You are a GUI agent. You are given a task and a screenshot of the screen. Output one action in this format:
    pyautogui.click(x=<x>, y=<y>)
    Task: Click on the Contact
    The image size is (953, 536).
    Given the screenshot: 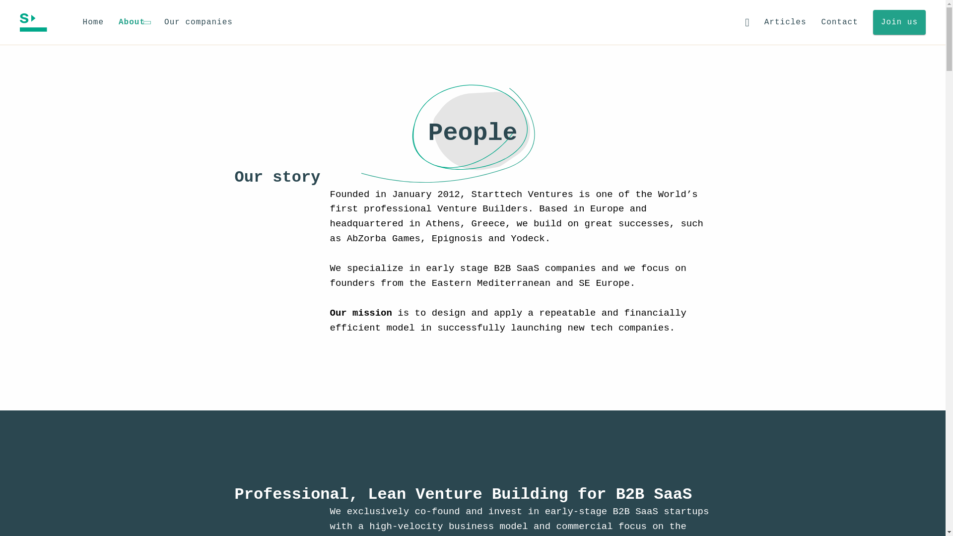 What is the action you would take?
    pyautogui.click(x=840, y=23)
    